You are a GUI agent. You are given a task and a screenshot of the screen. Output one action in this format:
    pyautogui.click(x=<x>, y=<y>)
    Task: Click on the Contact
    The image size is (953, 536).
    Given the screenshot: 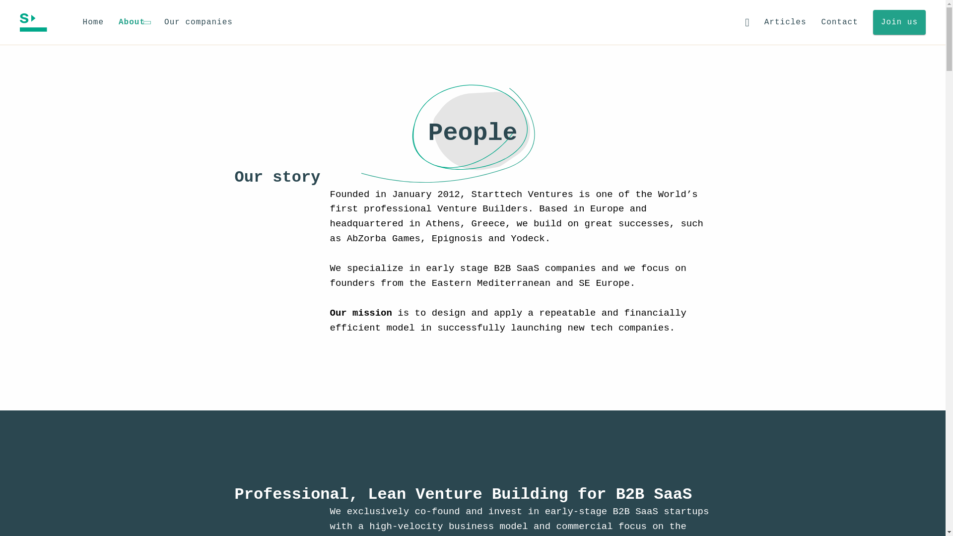 What is the action you would take?
    pyautogui.click(x=840, y=23)
    